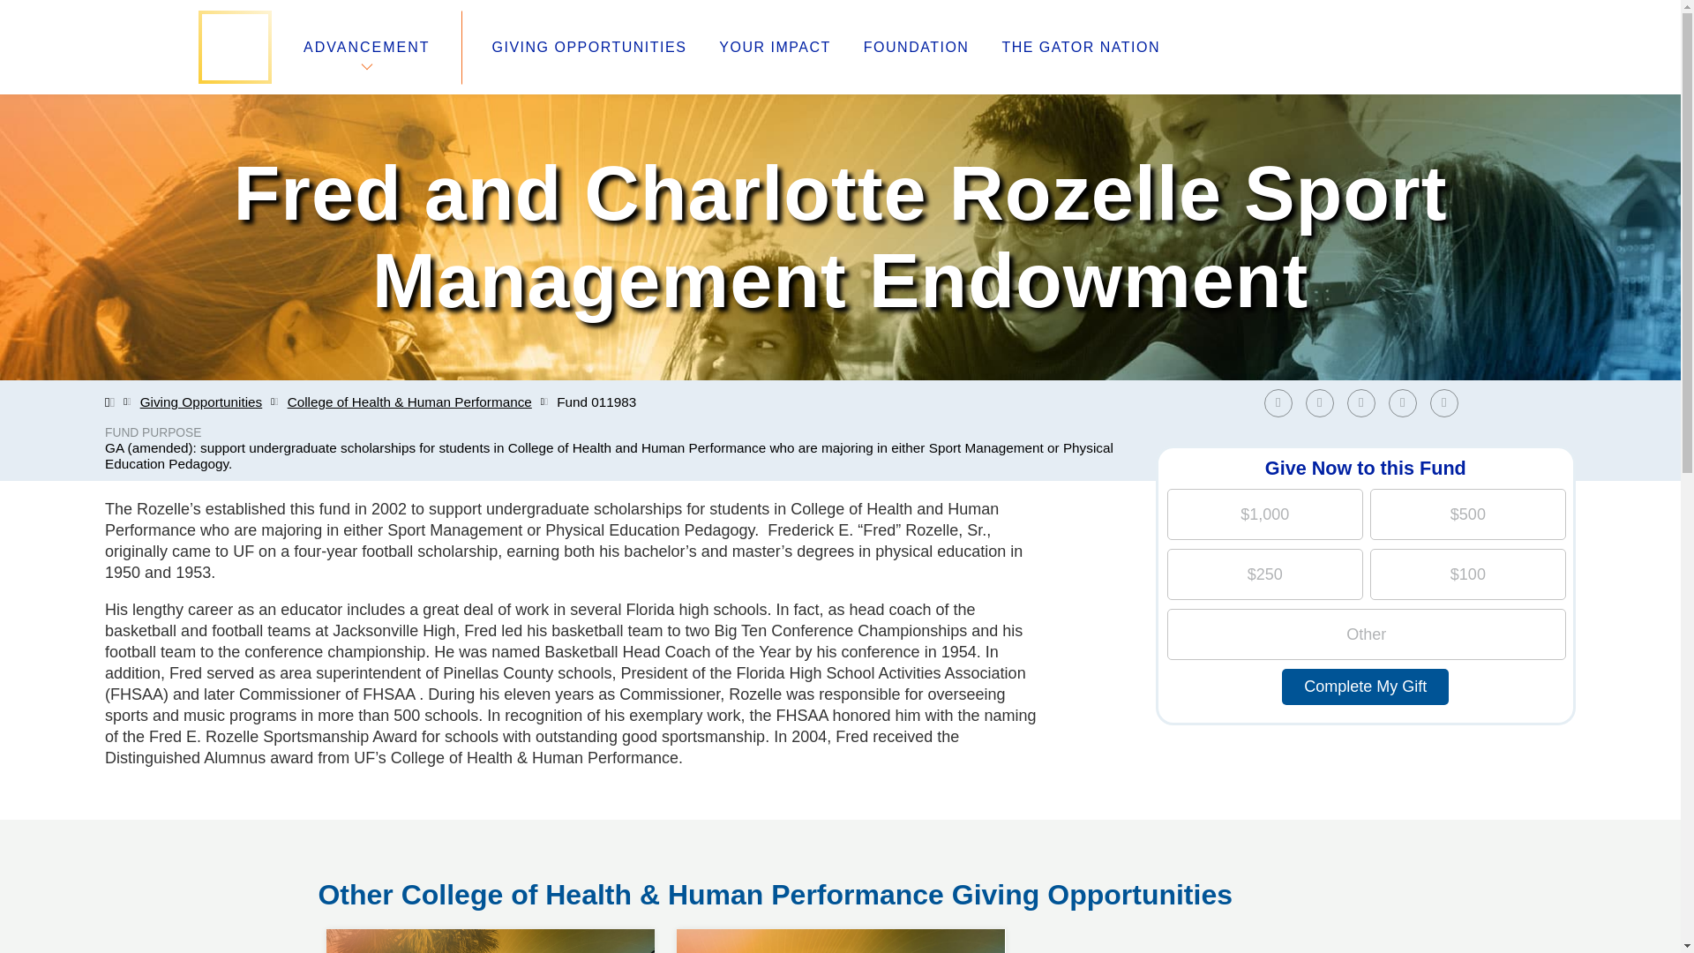 The height and width of the screenshot is (953, 1694). What do you see at coordinates (1282, 402) in the screenshot?
I see `Share on Facebook` at bounding box center [1282, 402].